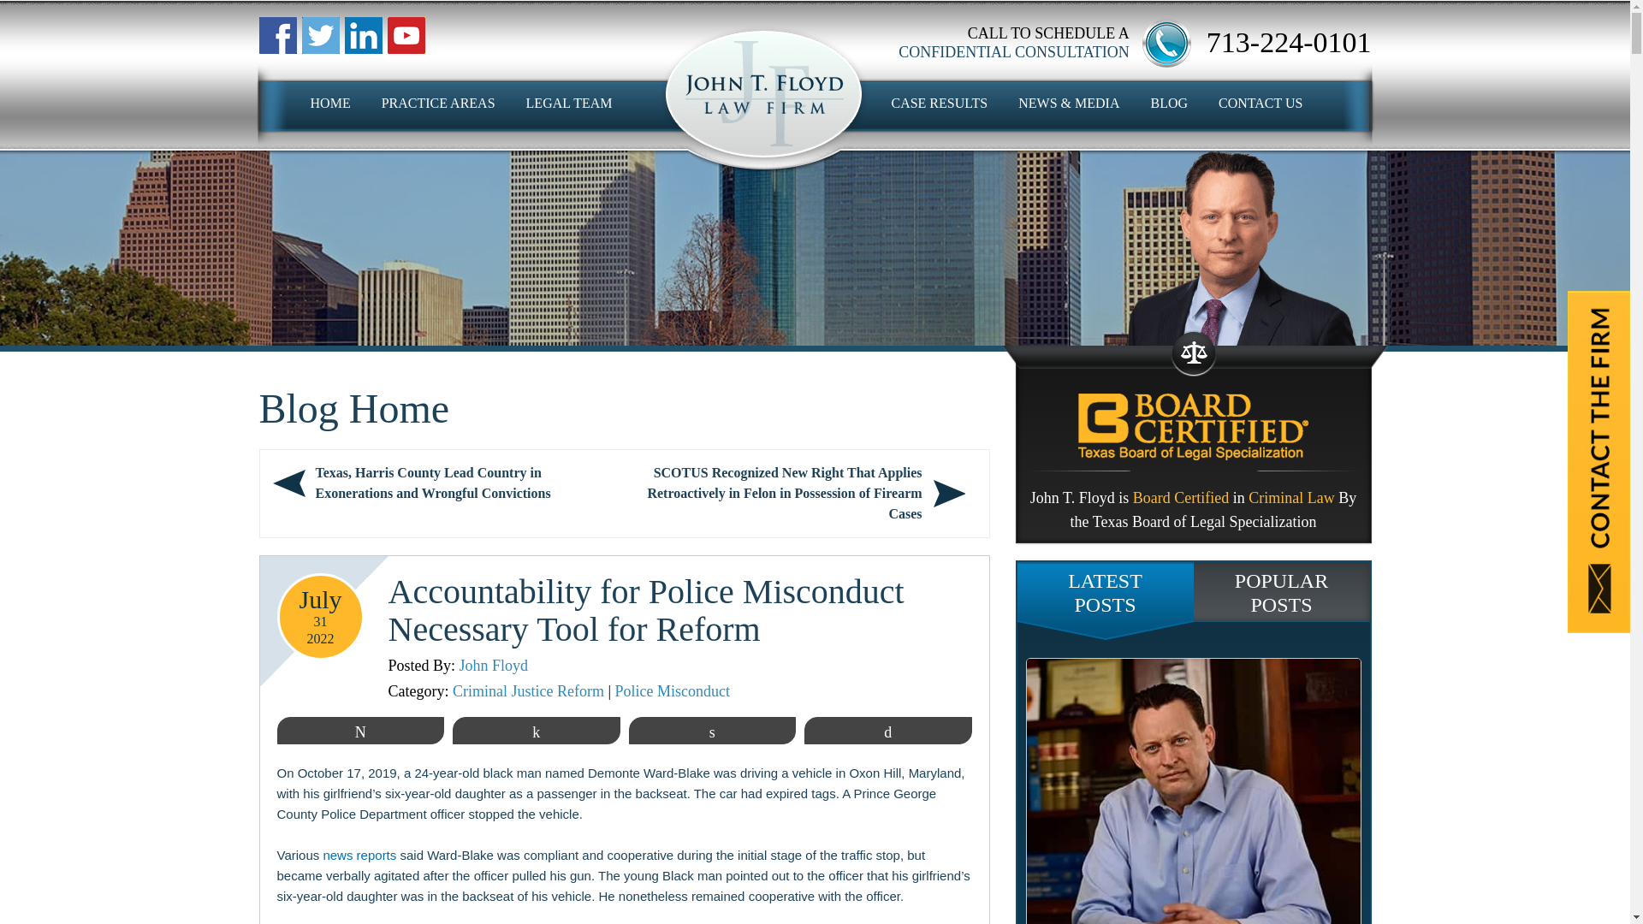 Image resolution: width=1643 pixels, height=924 pixels. What do you see at coordinates (330, 103) in the screenshot?
I see `HOME` at bounding box center [330, 103].